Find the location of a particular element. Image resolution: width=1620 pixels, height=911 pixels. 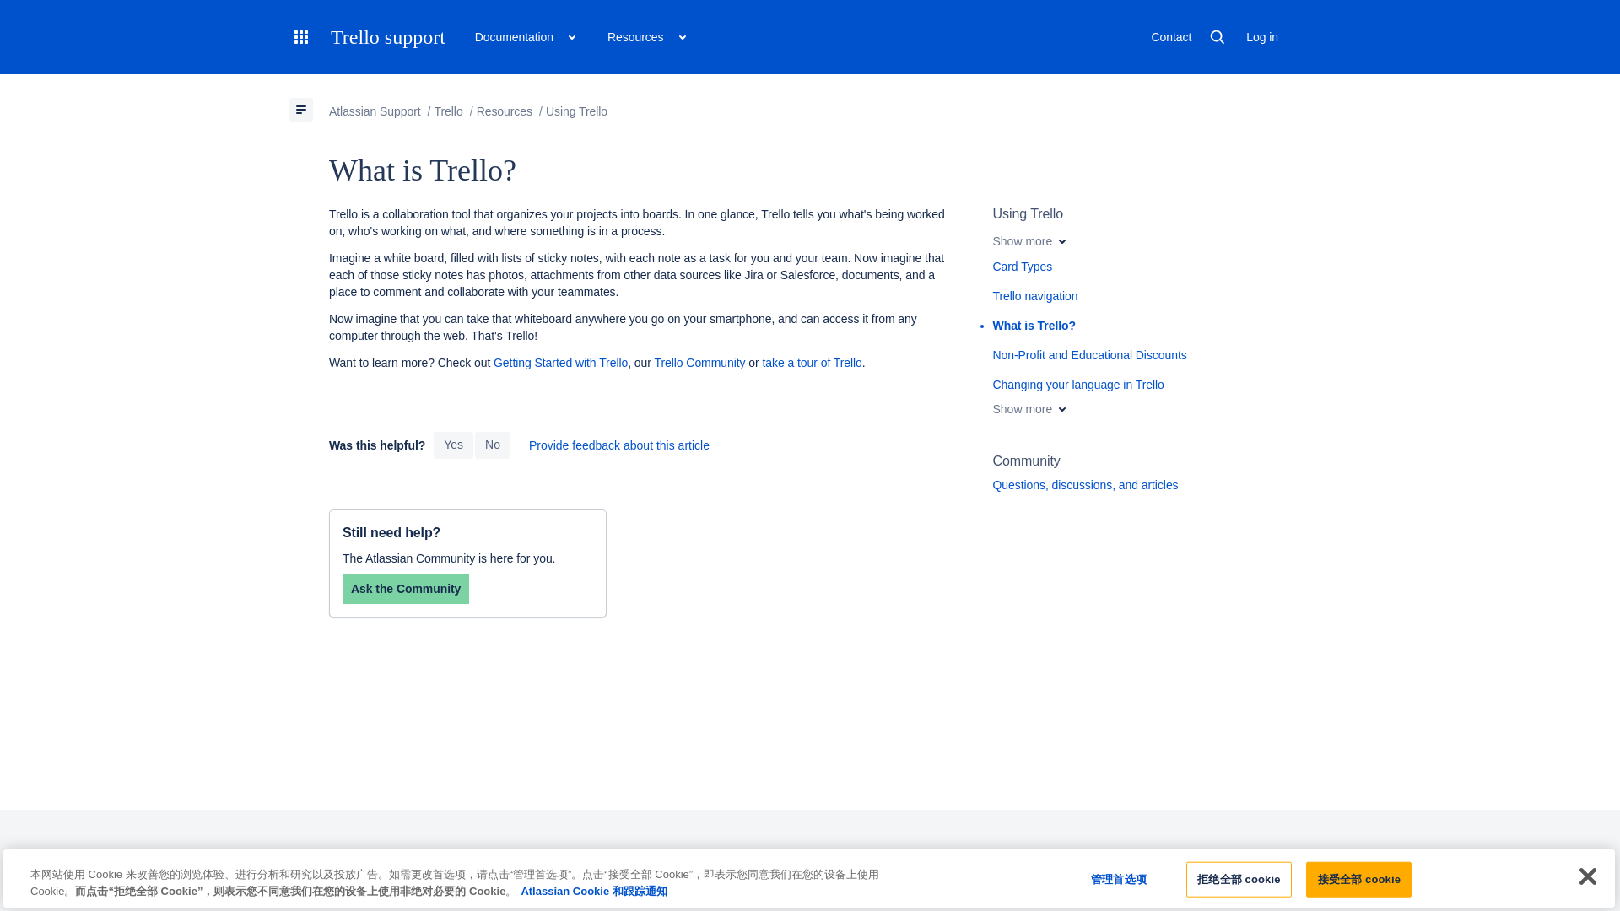

Contact is located at coordinates (1171, 37).